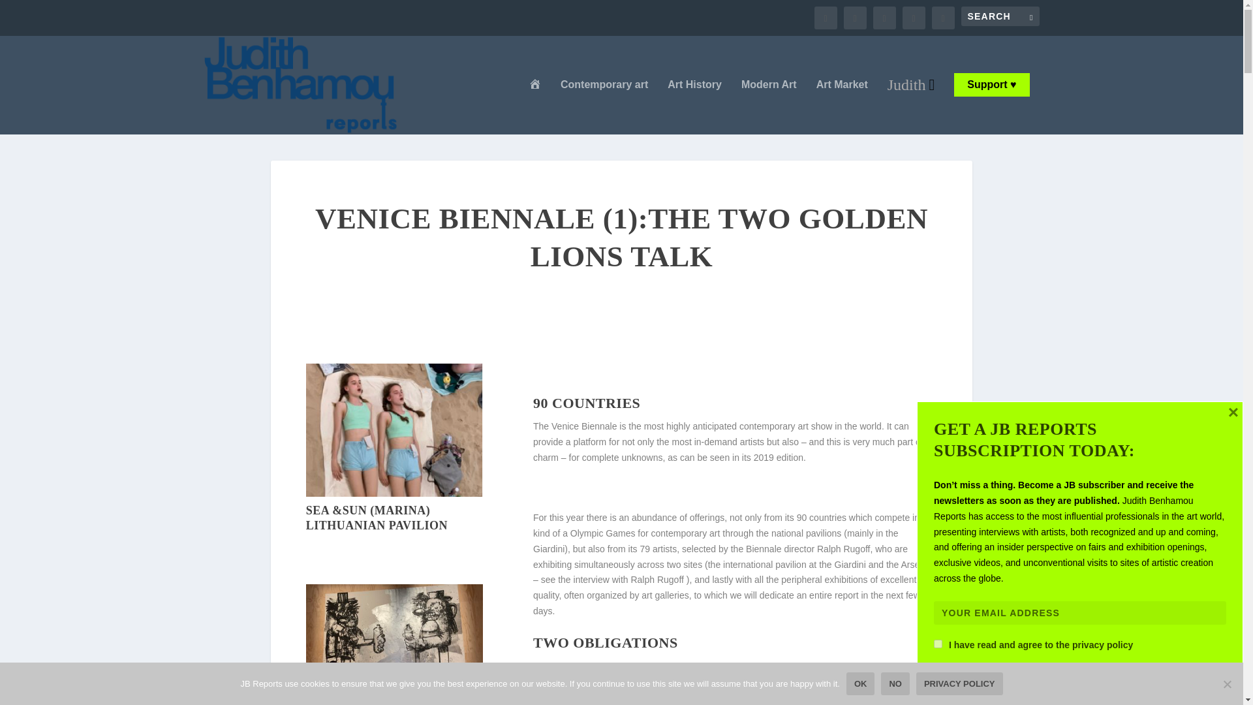 The image size is (1253, 705). Describe the element at coordinates (604, 107) in the screenshot. I see `Contemporary art` at that location.